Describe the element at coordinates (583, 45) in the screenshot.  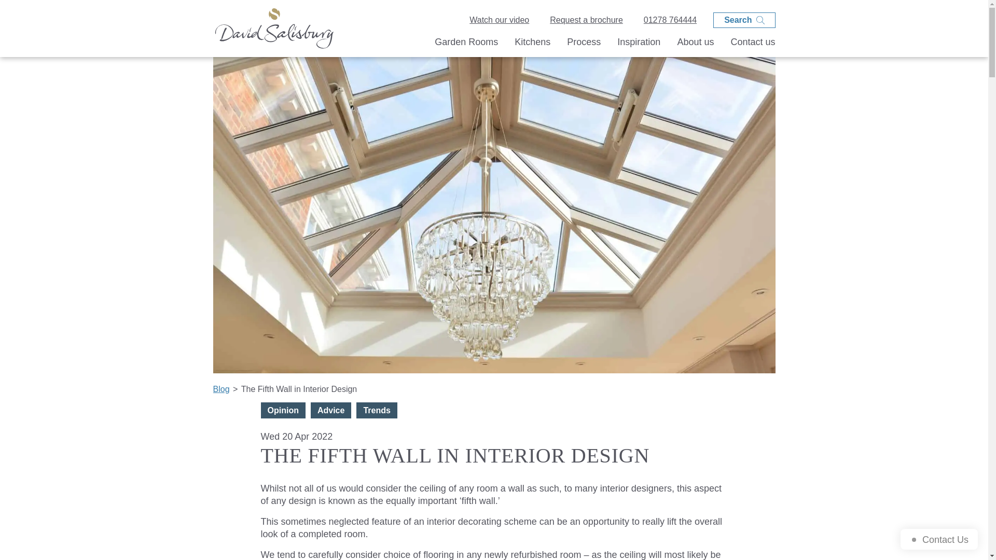
I see `Process` at that location.